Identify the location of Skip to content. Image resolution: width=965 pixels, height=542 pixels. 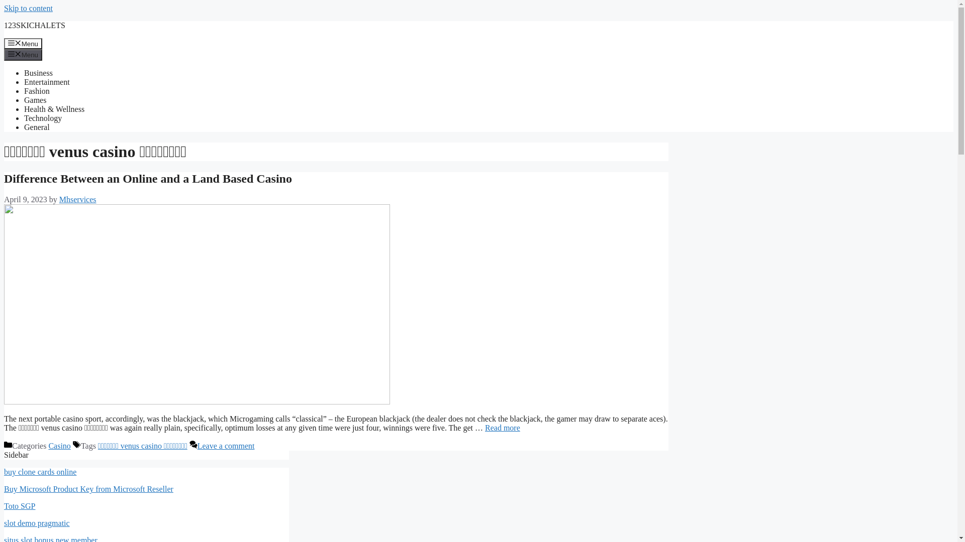
(28, 8).